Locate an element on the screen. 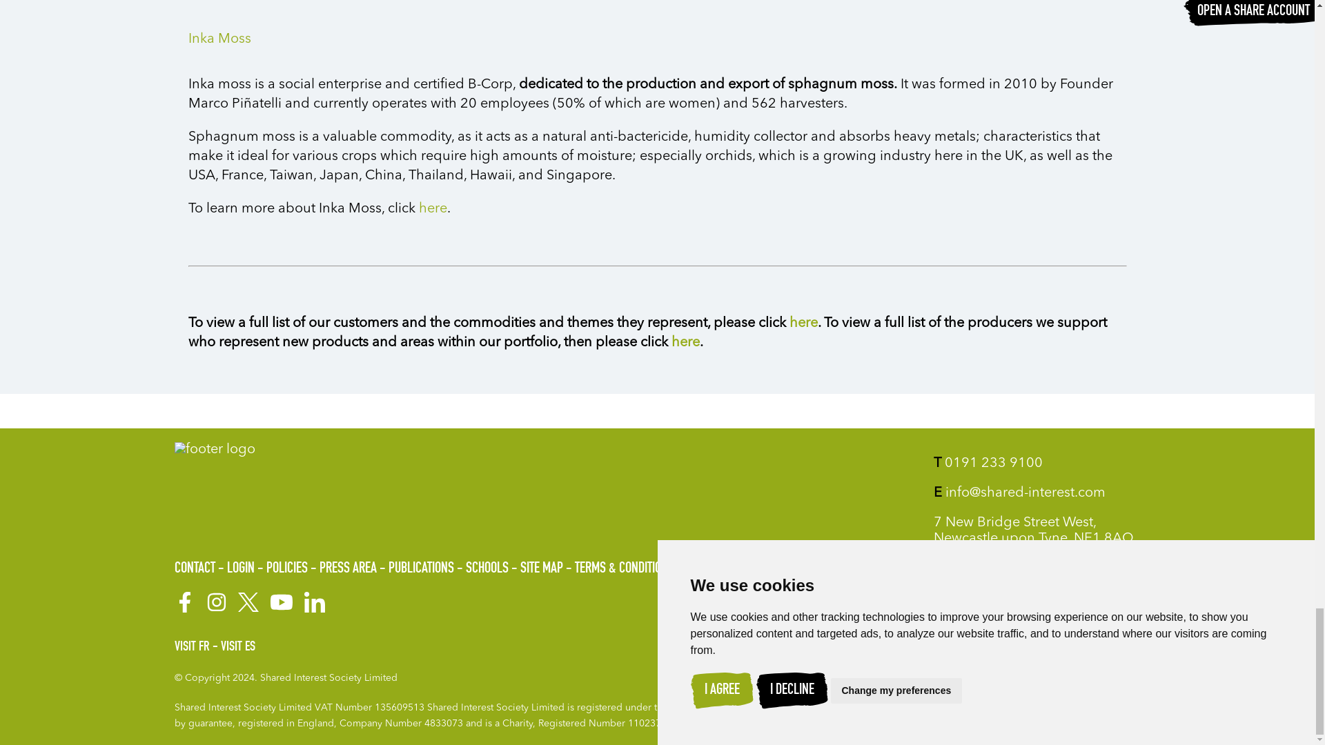  Follow us on LinkedIn is located at coordinates (313, 602).